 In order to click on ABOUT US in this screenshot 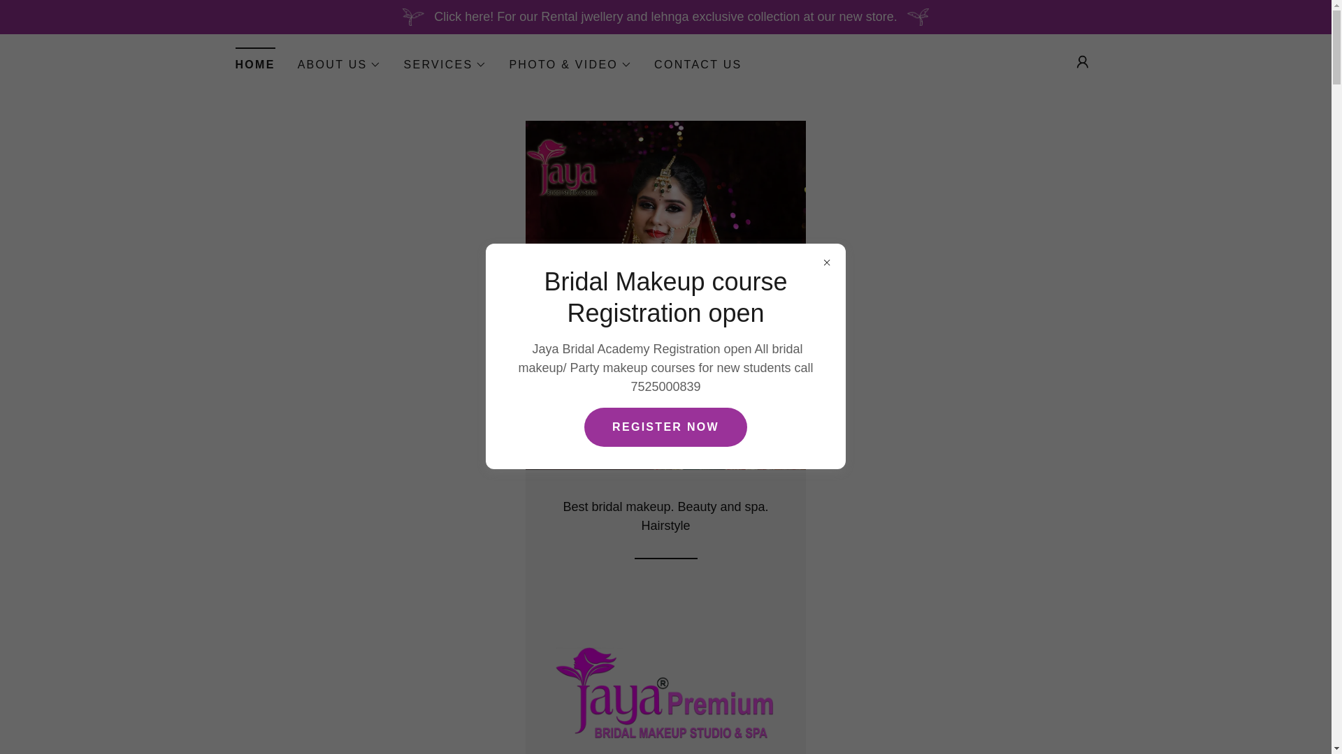, I will do `click(340, 64)`.